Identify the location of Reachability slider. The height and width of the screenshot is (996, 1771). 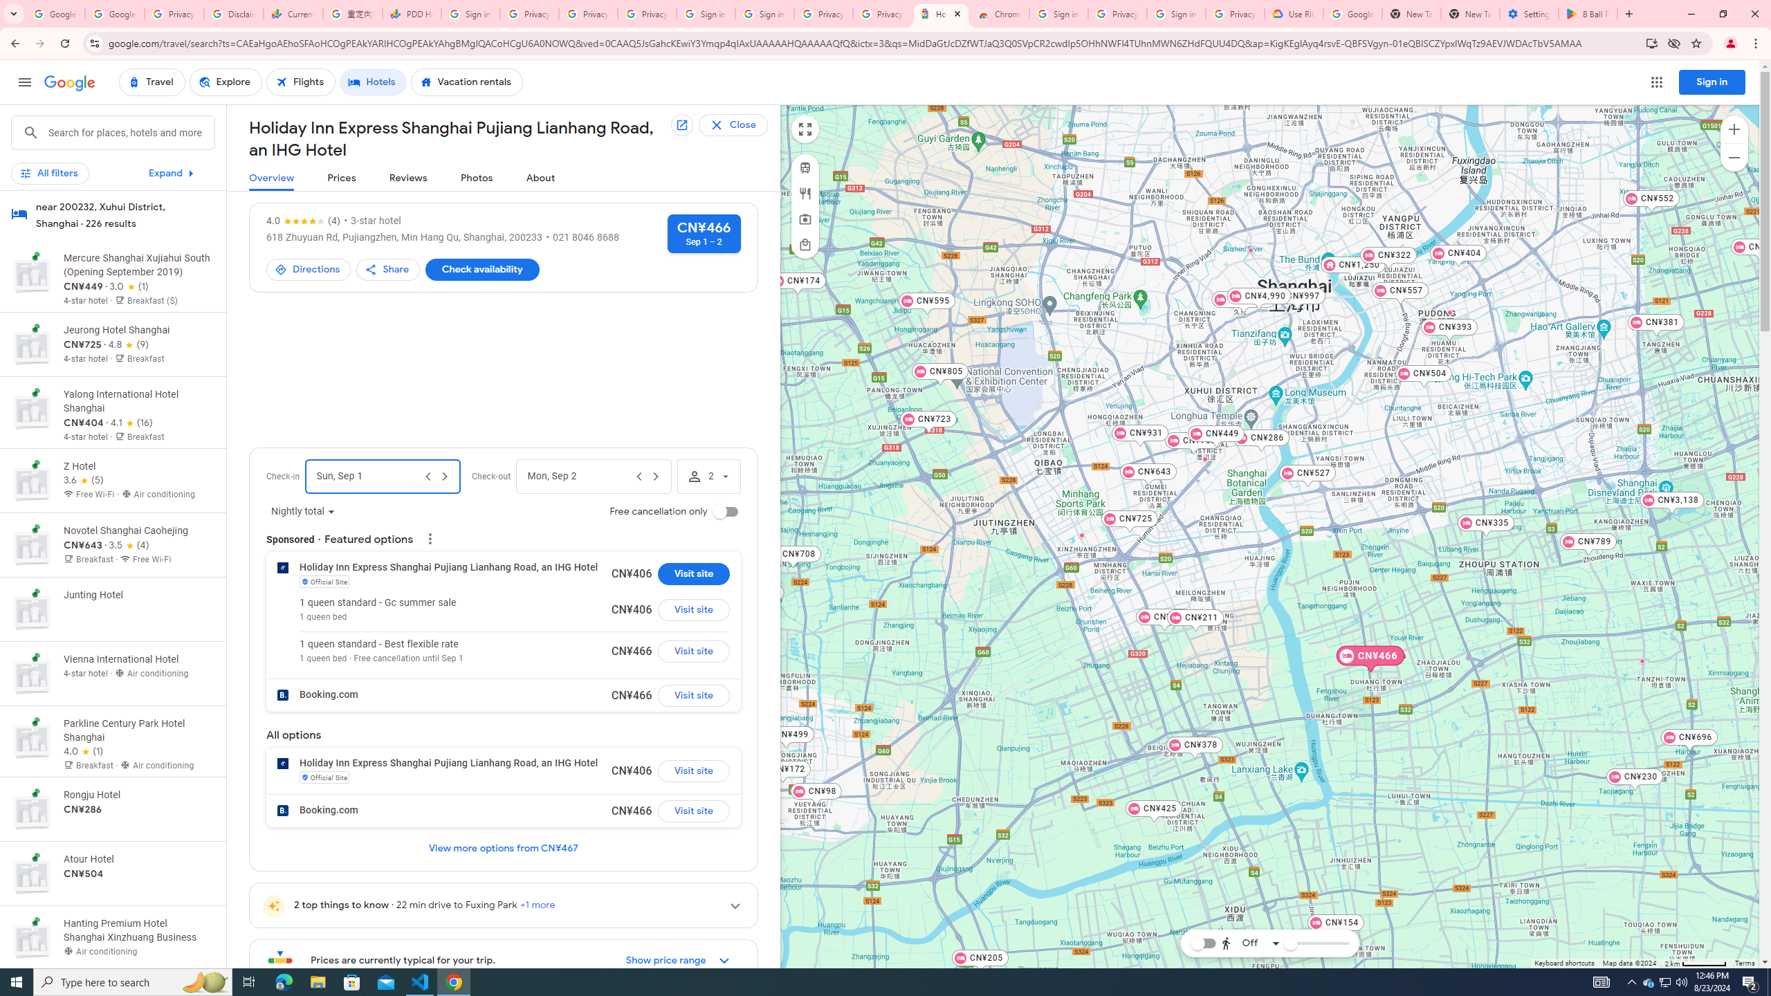
(1290, 943).